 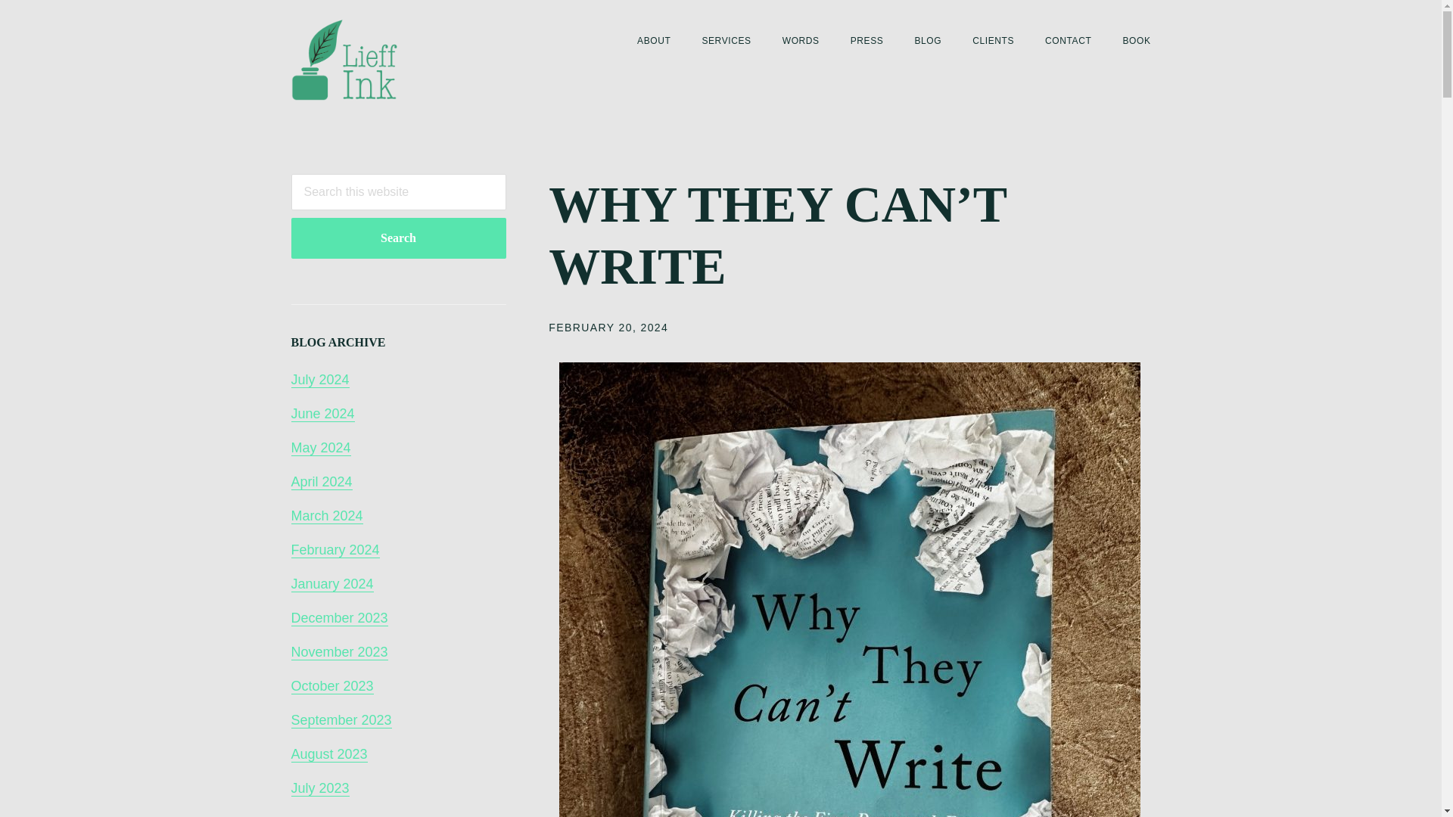 I want to click on CONTACT, so click(x=1067, y=41).